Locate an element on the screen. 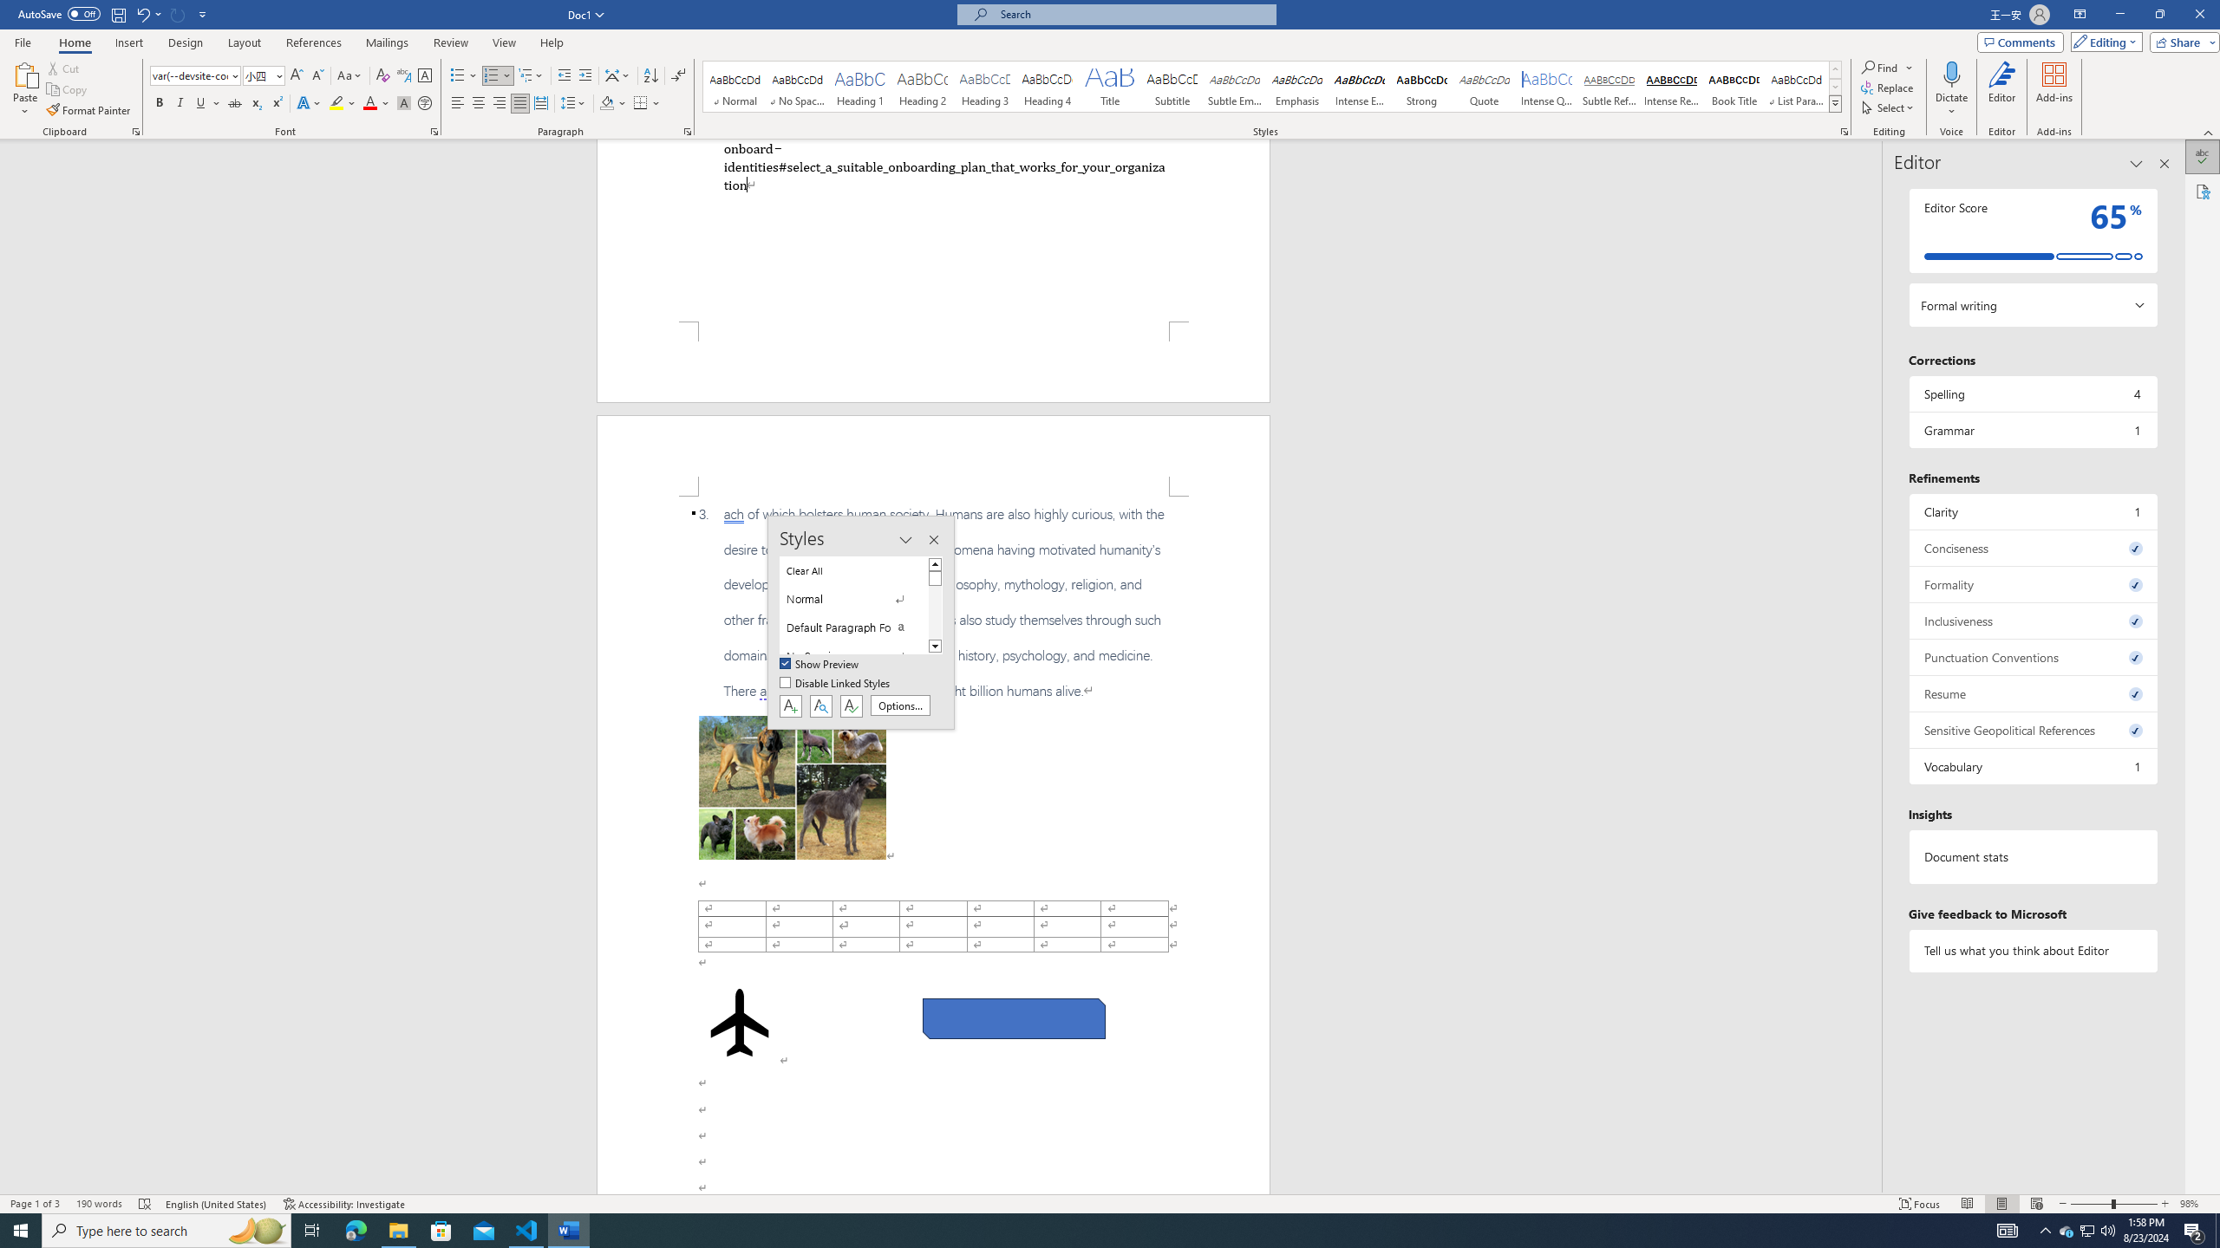 The height and width of the screenshot is (1248, 2220). Paste is located at coordinates (25, 74).